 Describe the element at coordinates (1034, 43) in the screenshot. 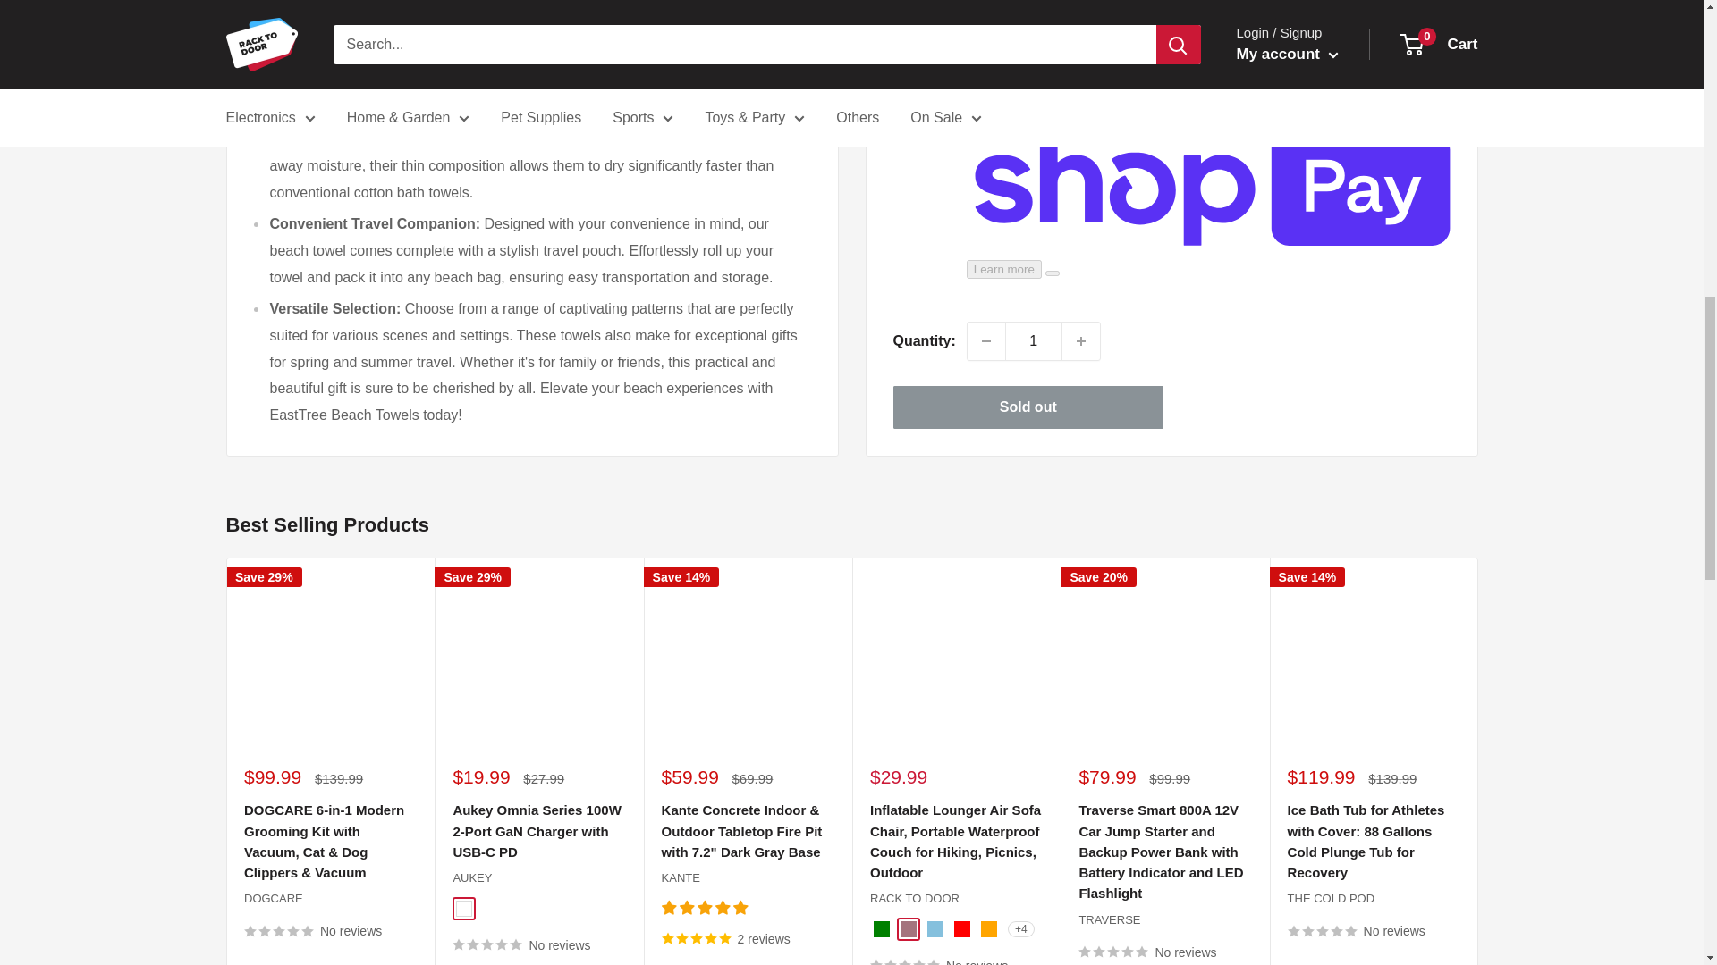

I see `1` at that location.